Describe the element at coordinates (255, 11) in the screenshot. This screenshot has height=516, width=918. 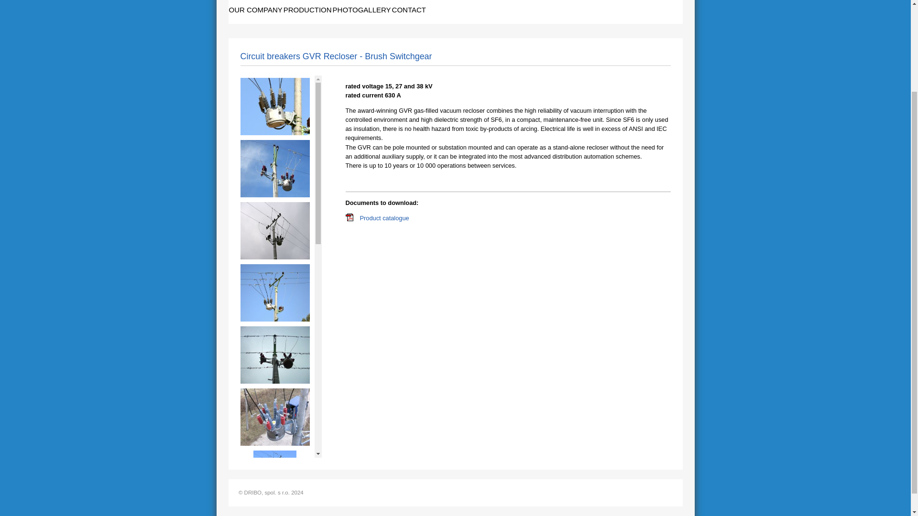
I see `OUR COMPANY` at that location.